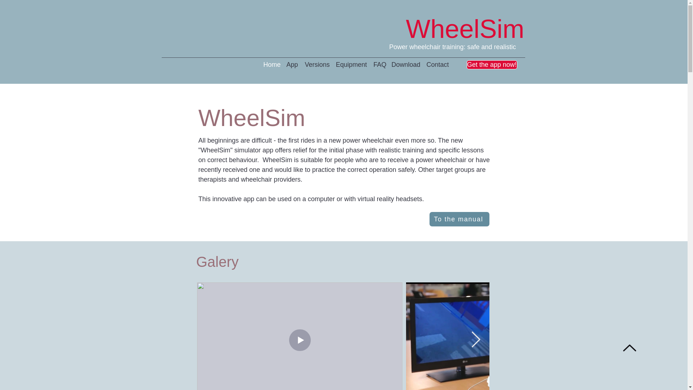 This screenshot has width=693, height=390. I want to click on Get the app now!, so click(492, 65).